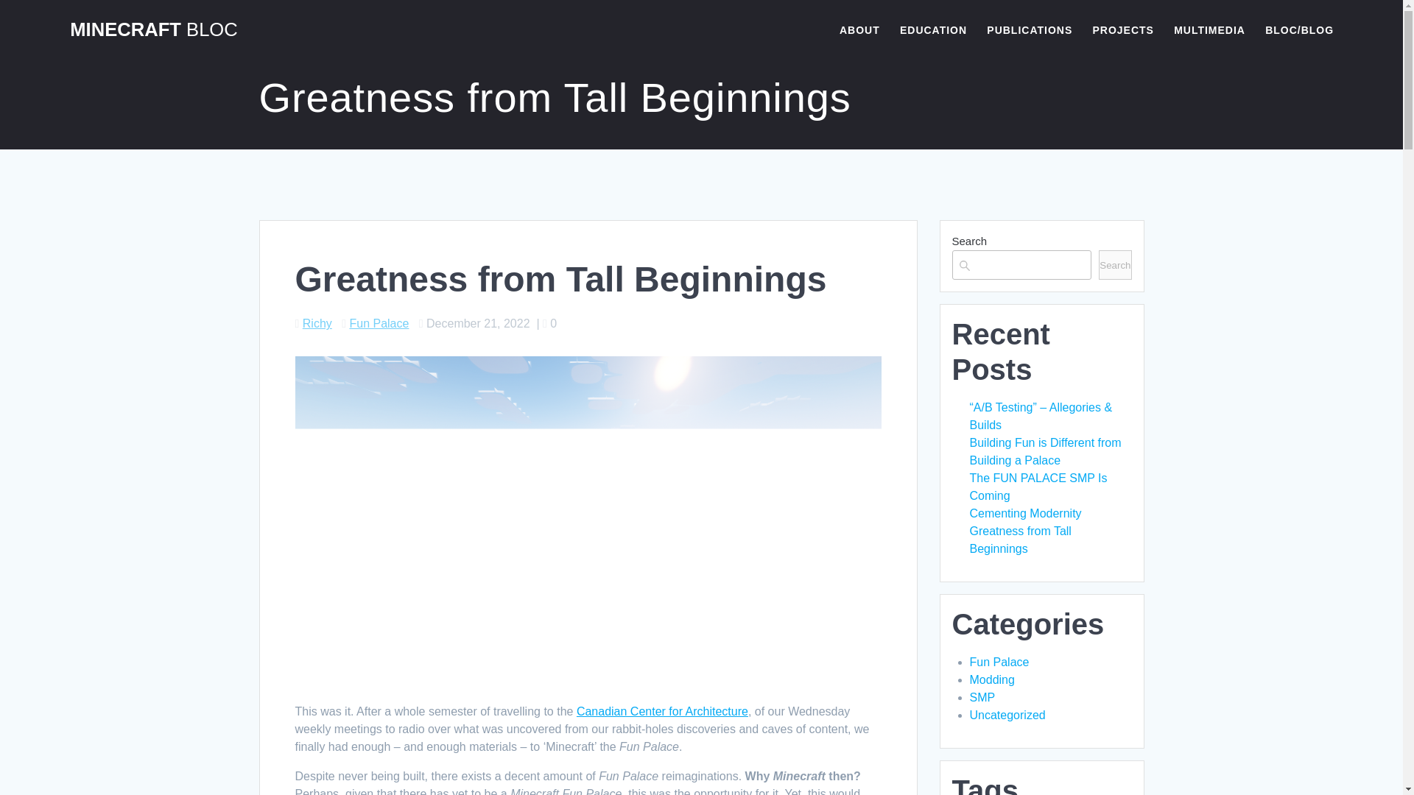 The height and width of the screenshot is (795, 1414). What do you see at coordinates (1030, 29) in the screenshot?
I see `PUBLICATIONS` at bounding box center [1030, 29].